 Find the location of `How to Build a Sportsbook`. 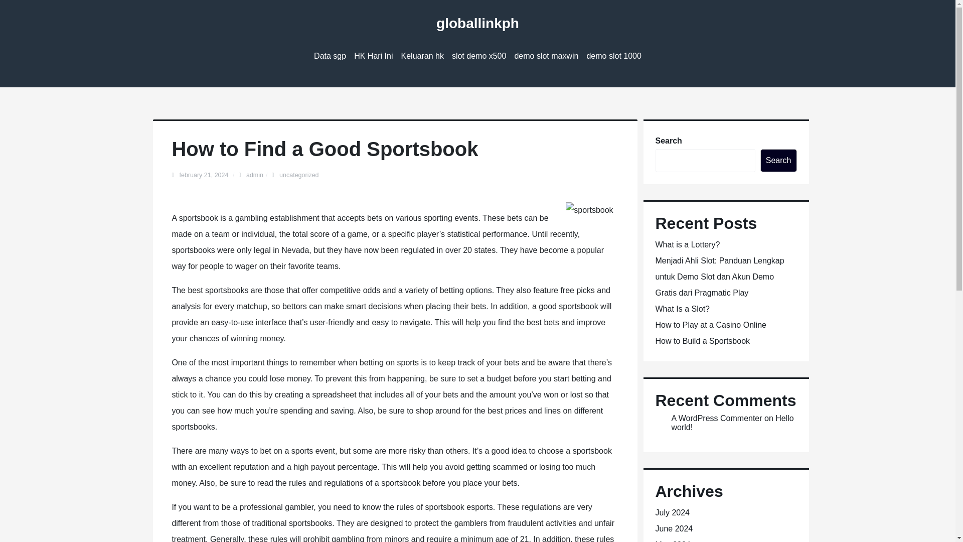

How to Build a Sportsbook is located at coordinates (702, 340).